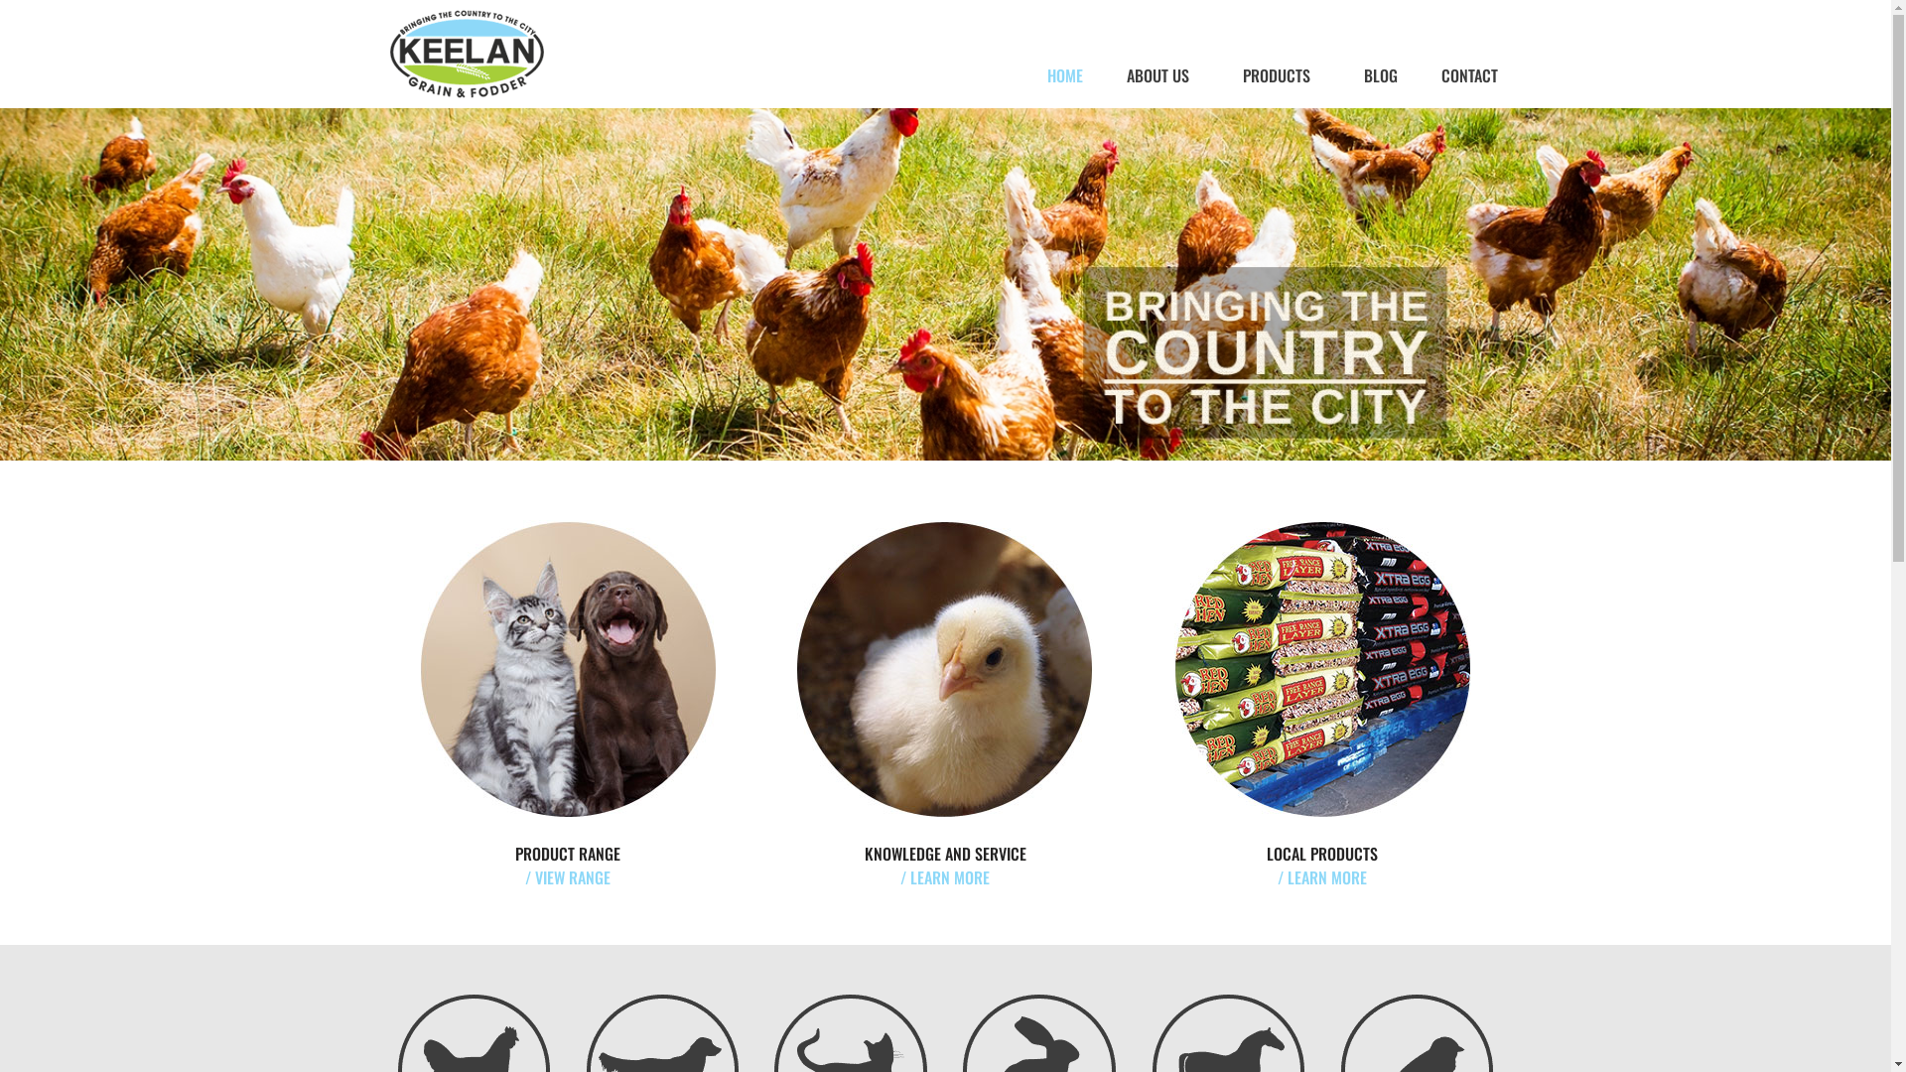 This screenshot has height=1072, width=1906. What do you see at coordinates (945, 877) in the screenshot?
I see `/ LEARN MORE` at bounding box center [945, 877].